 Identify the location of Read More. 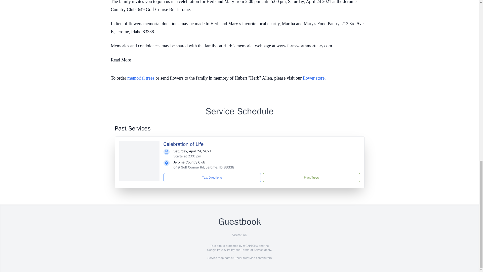
(121, 60).